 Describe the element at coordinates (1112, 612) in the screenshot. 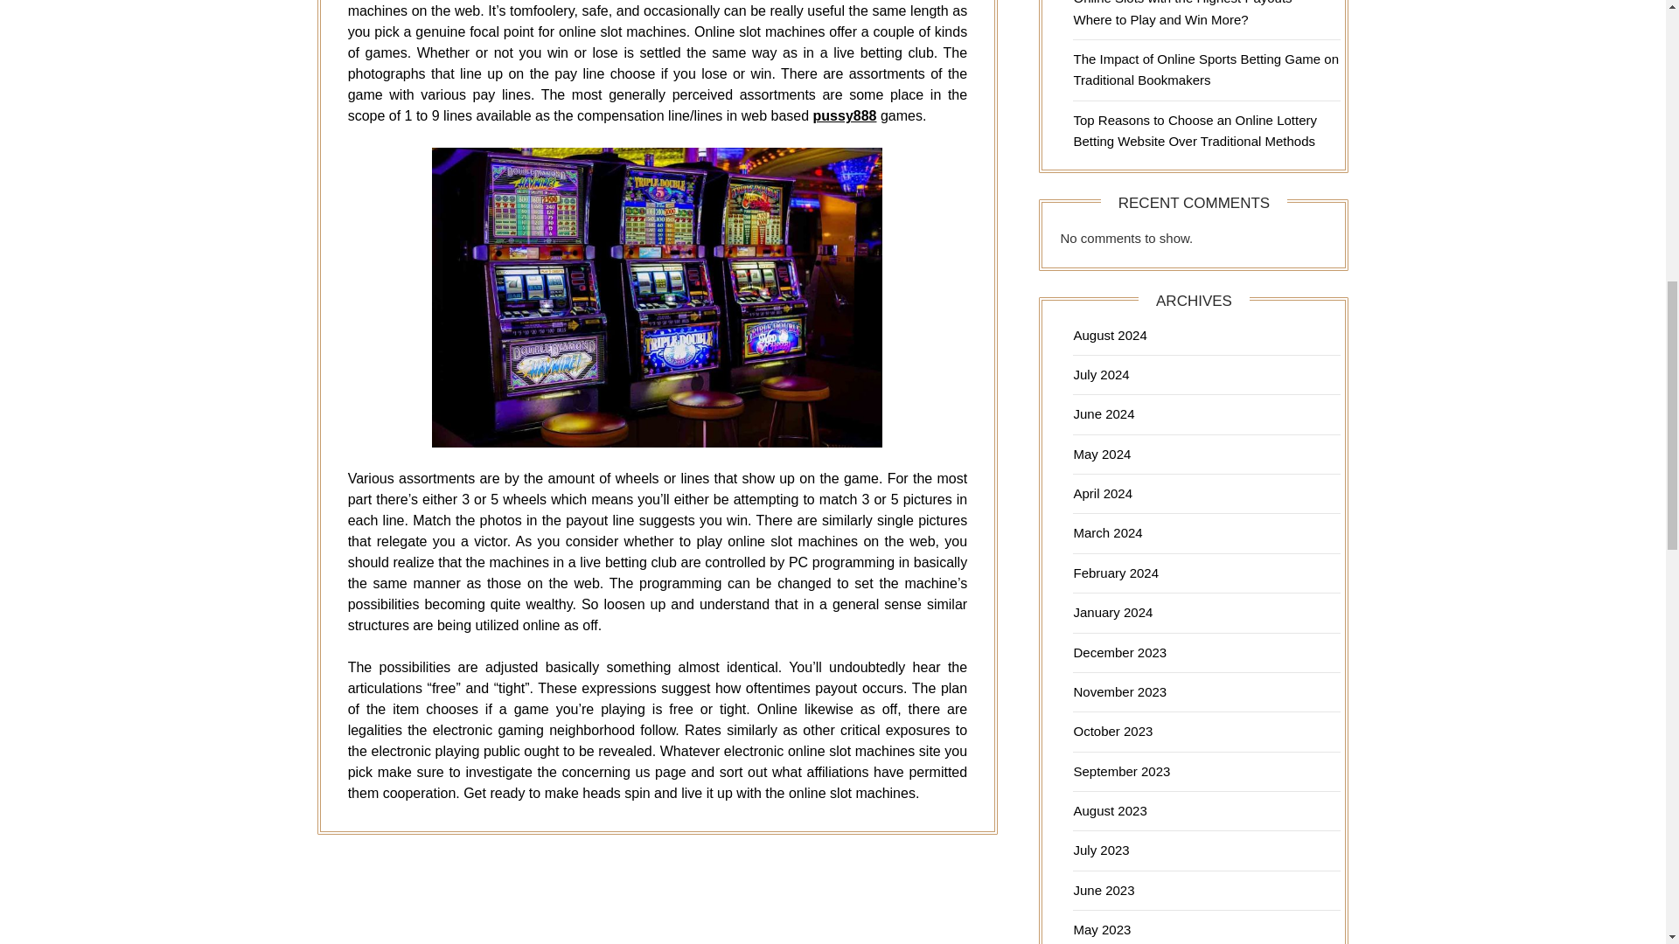

I see `January 2024` at that location.